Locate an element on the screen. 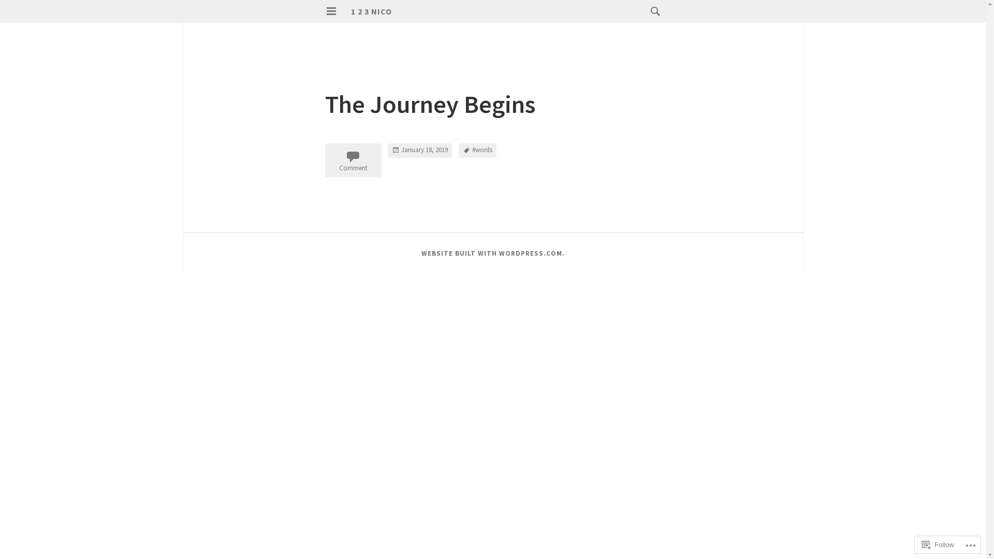  Comment is located at coordinates (353, 160).